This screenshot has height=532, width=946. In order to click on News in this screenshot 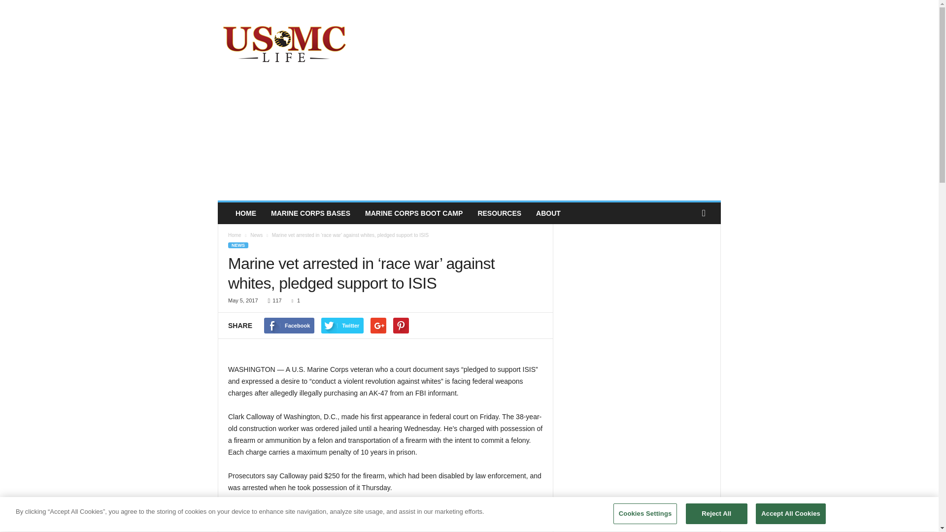, I will do `click(256, 234)`.